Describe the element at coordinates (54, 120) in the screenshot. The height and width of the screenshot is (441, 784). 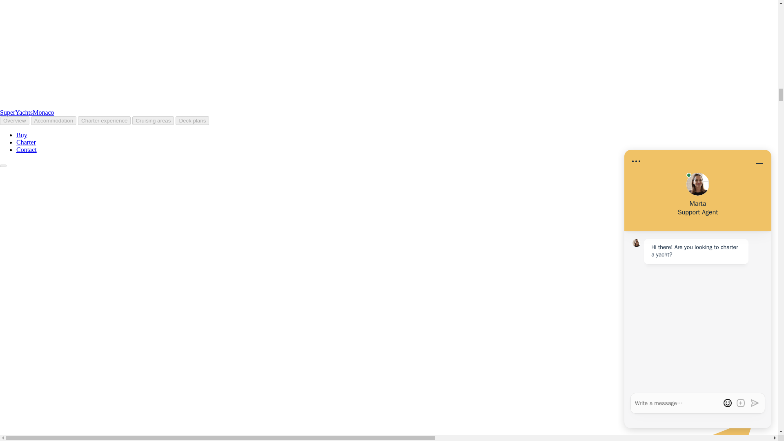
I see `Accommodation` at that location.